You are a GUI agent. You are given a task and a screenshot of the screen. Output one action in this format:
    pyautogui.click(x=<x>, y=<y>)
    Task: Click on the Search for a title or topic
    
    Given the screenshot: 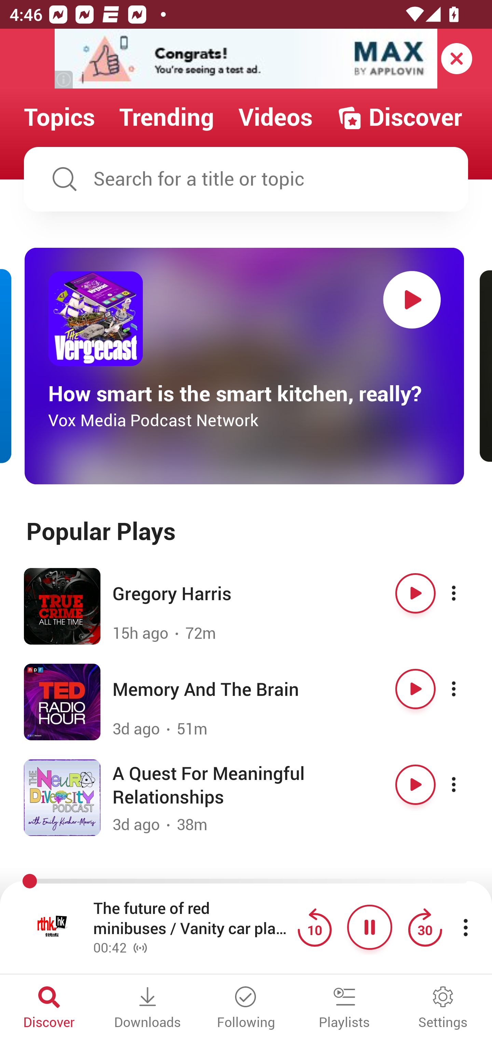 What is the action you would take?
    pyautogui.click(x=246, y=179)
    